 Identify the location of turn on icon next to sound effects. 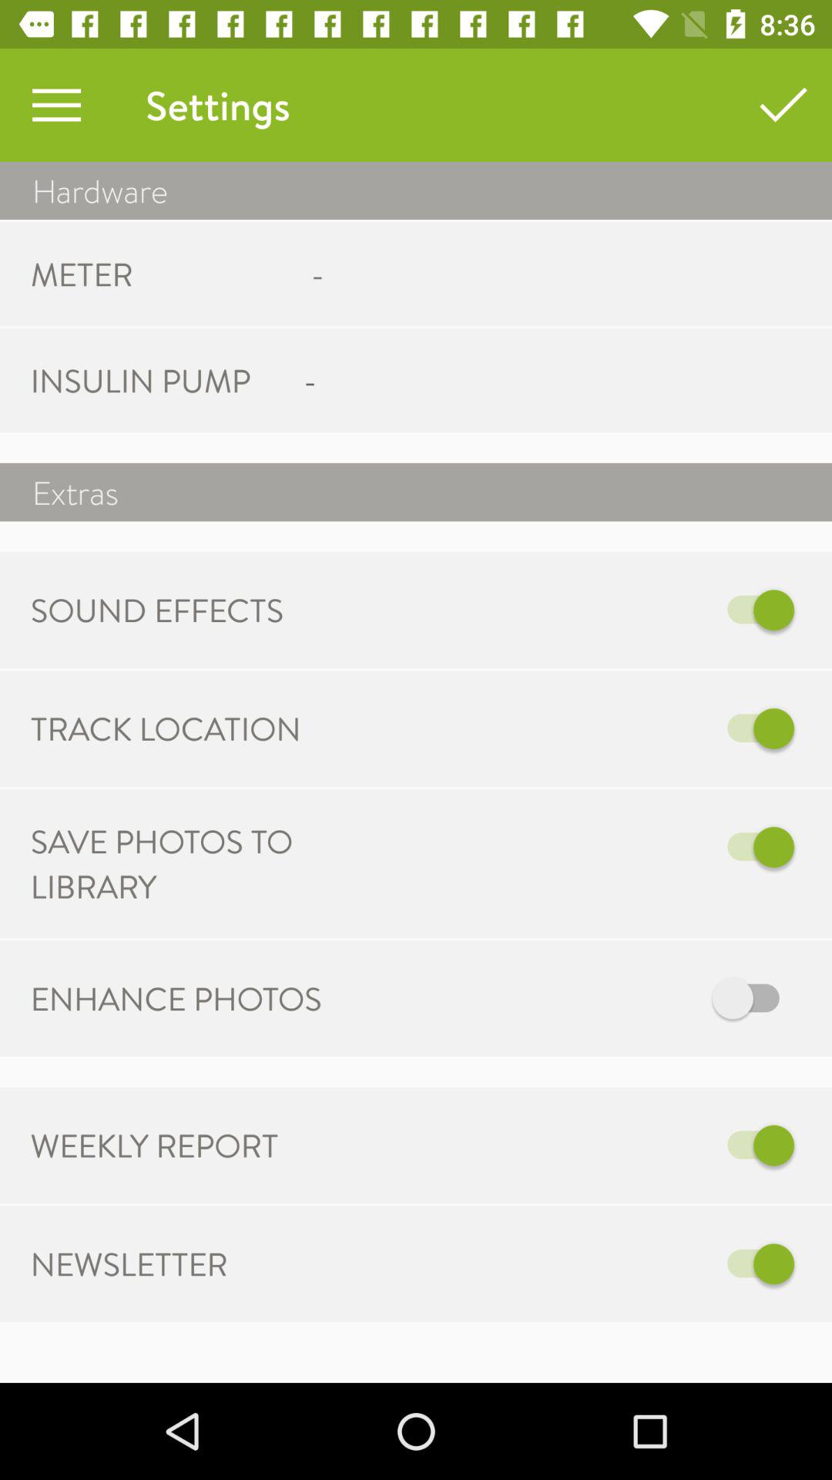
(633, 610).